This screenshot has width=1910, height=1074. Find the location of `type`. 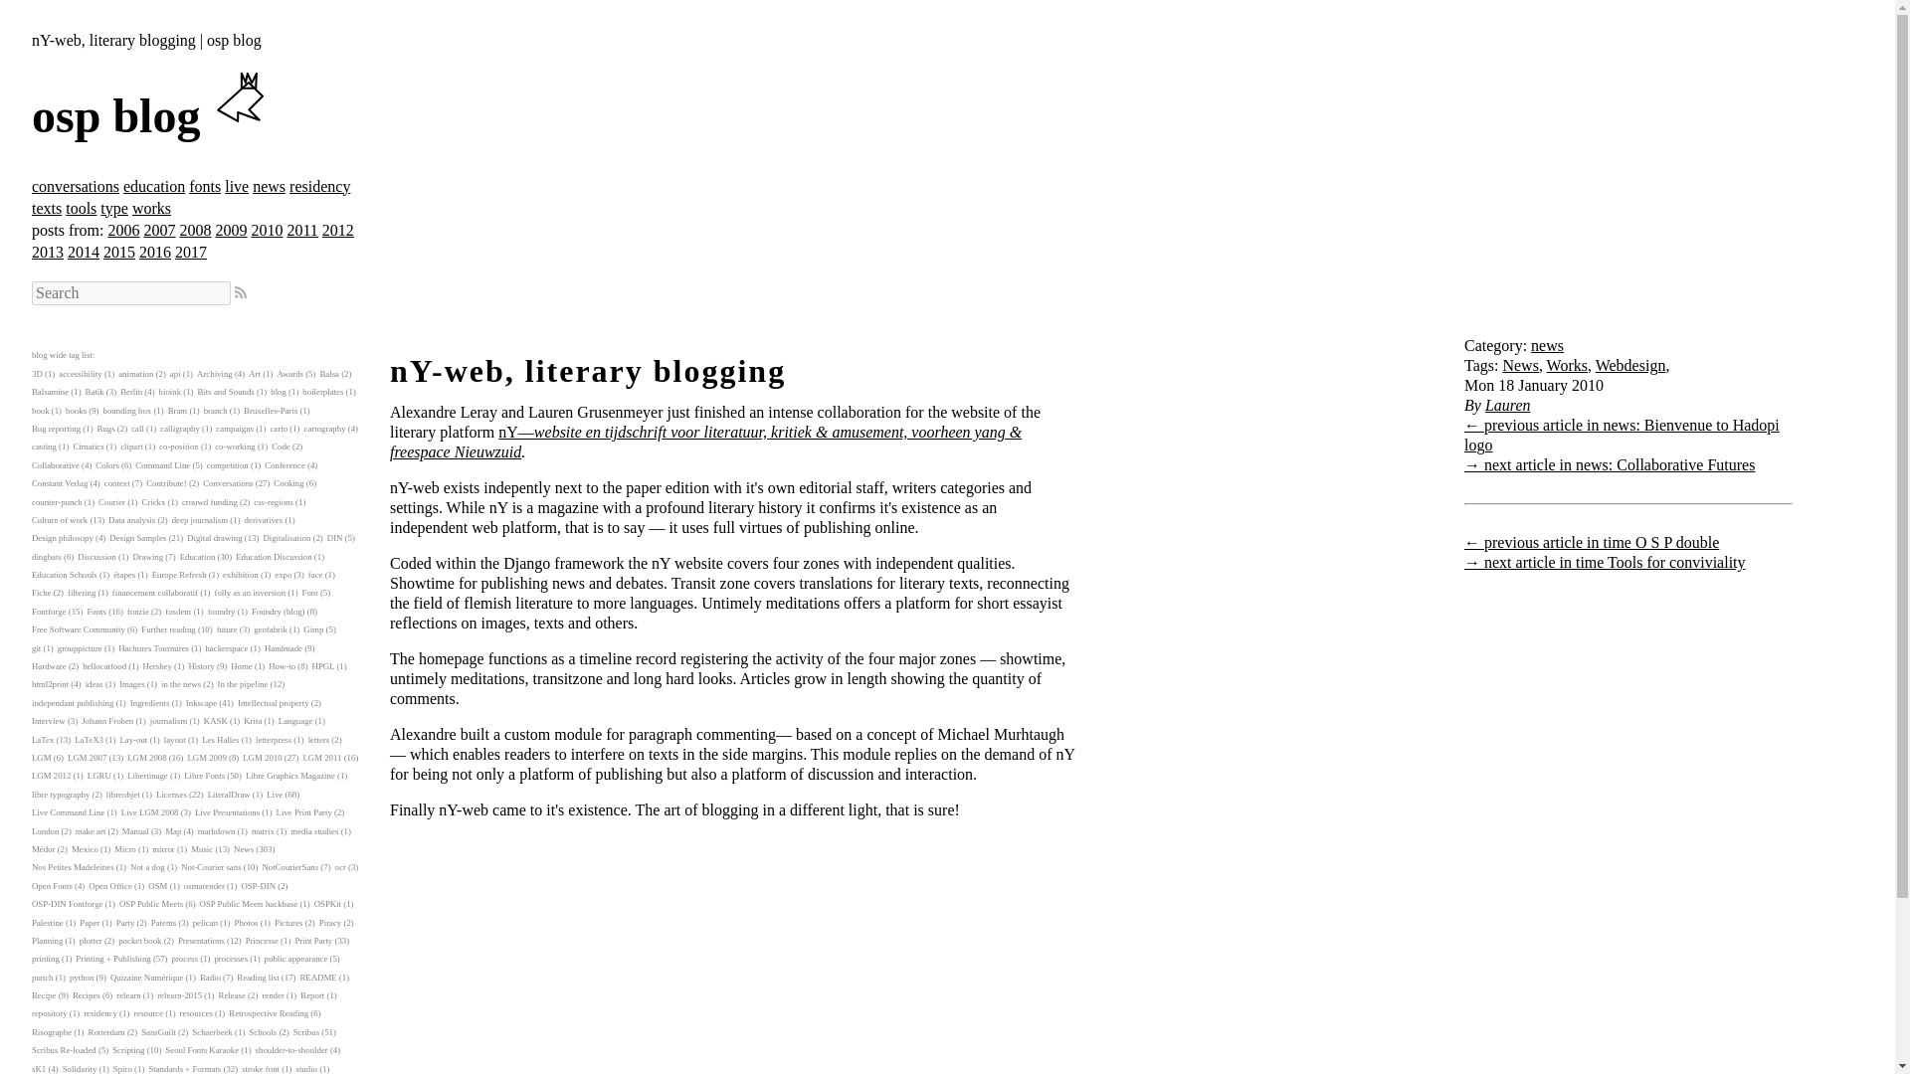

type is located at coordinates (113, 208).